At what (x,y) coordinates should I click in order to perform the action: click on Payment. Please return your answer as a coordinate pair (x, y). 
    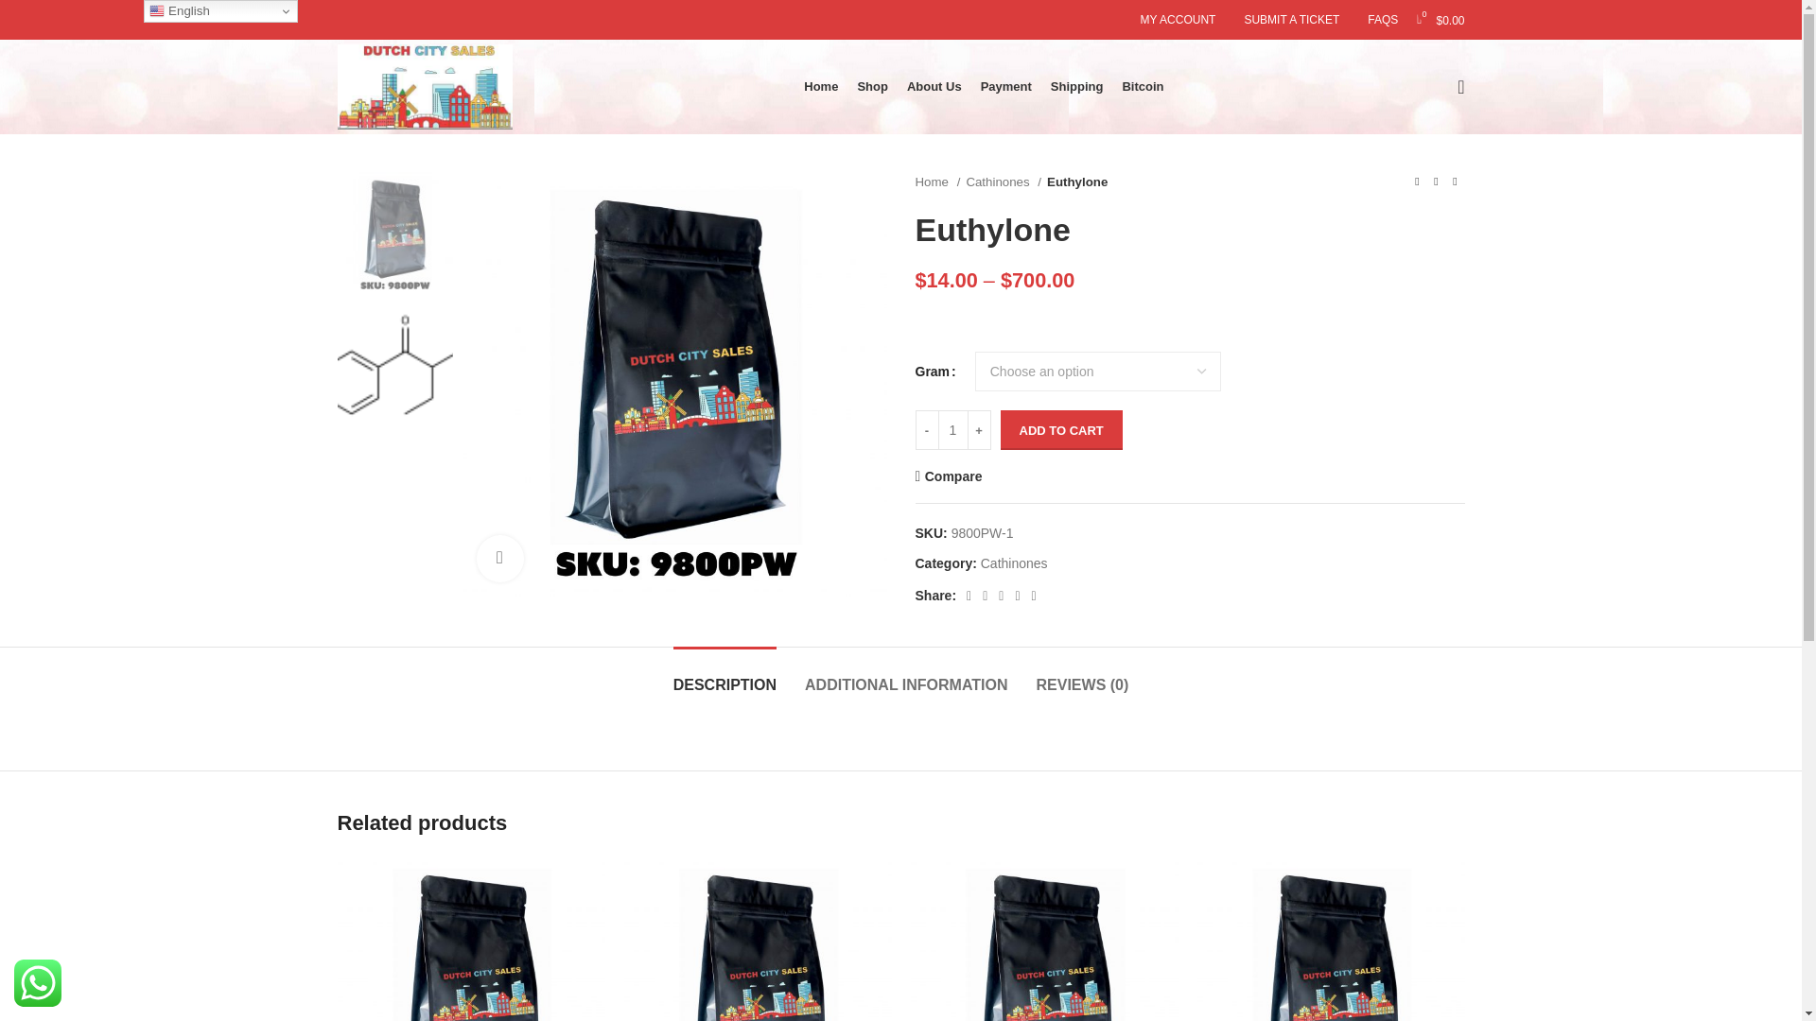
    Looking at the image, I should click on (1005, 87).